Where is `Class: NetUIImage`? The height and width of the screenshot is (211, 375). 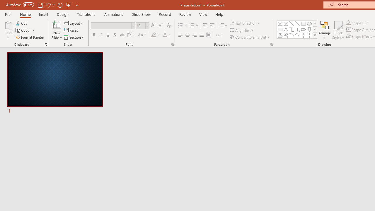 Class: NetUIImage is located at coordinates (315, 35).